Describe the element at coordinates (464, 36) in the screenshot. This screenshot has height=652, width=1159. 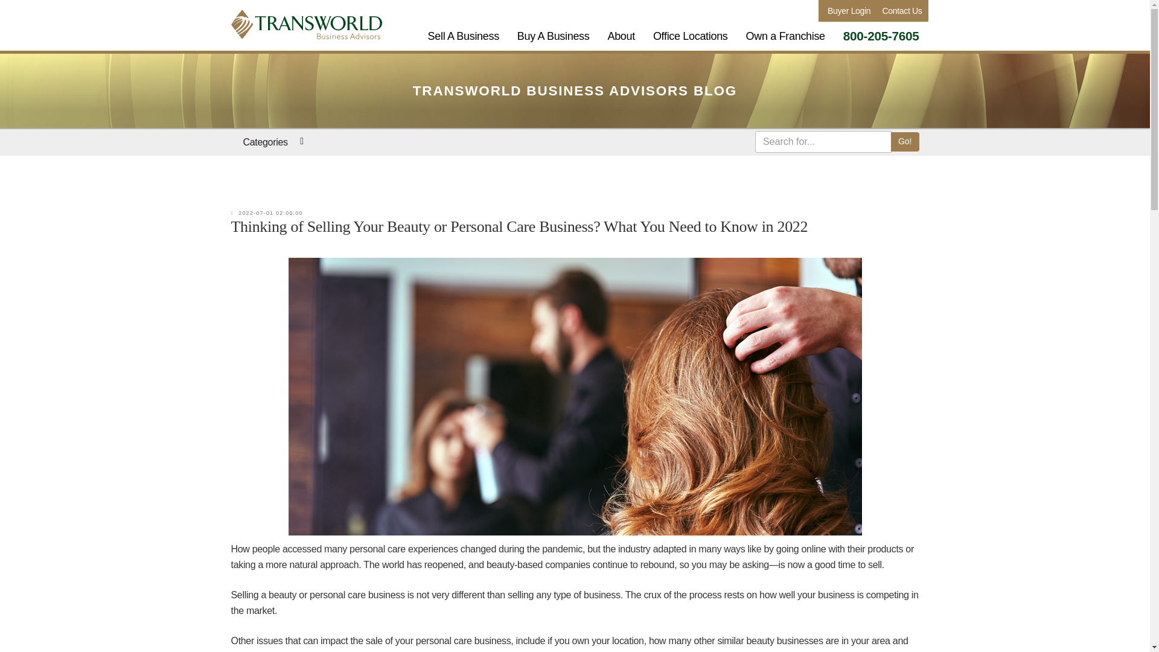
I see `Sell A Business` at that location.